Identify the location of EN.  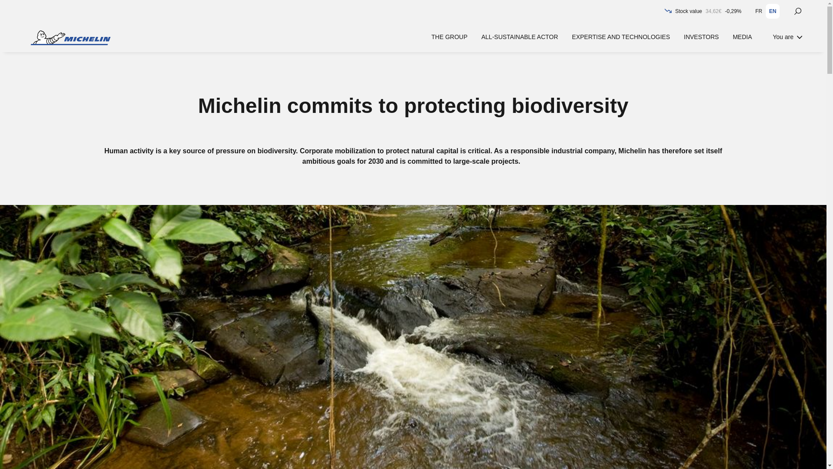
(772, 11).